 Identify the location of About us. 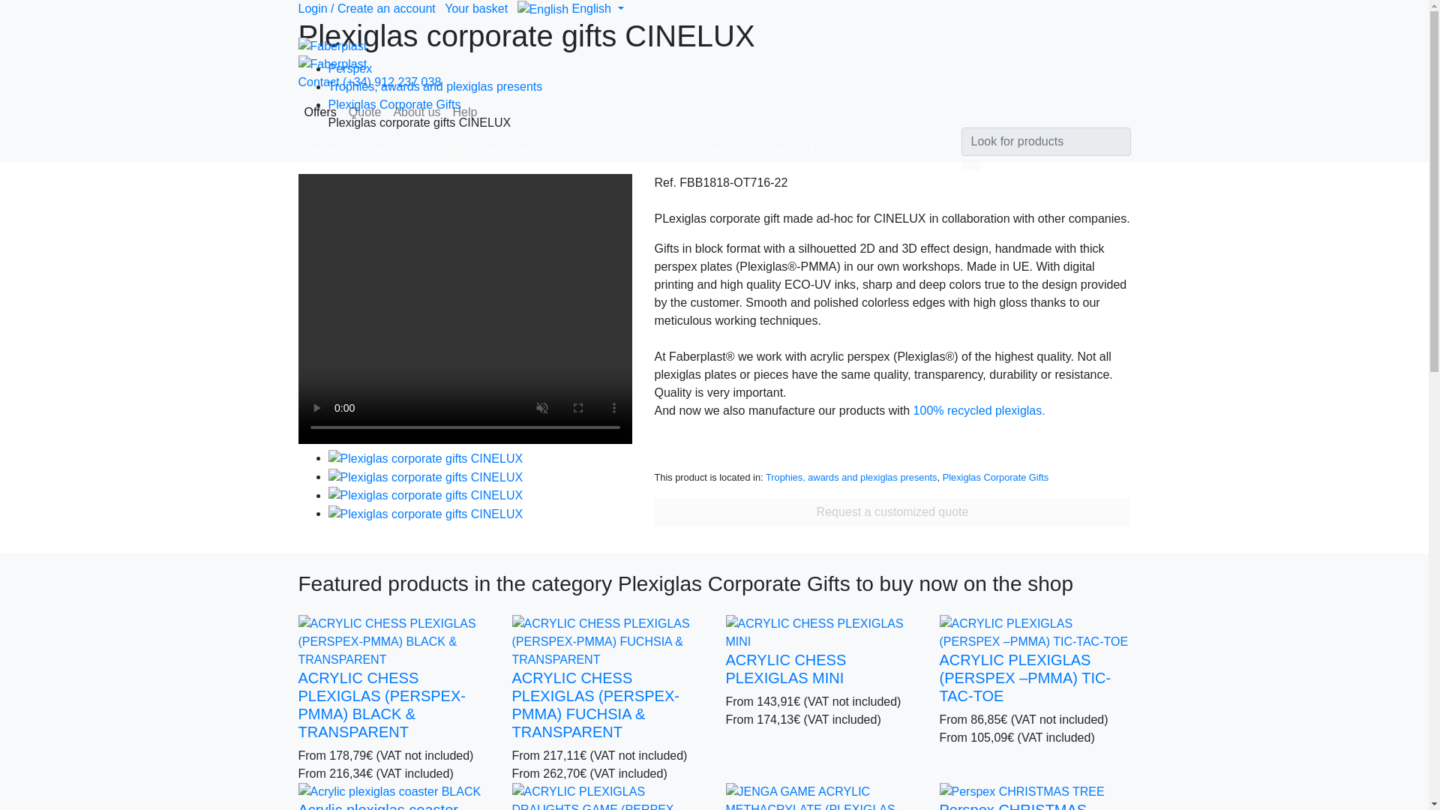
(417, 112).